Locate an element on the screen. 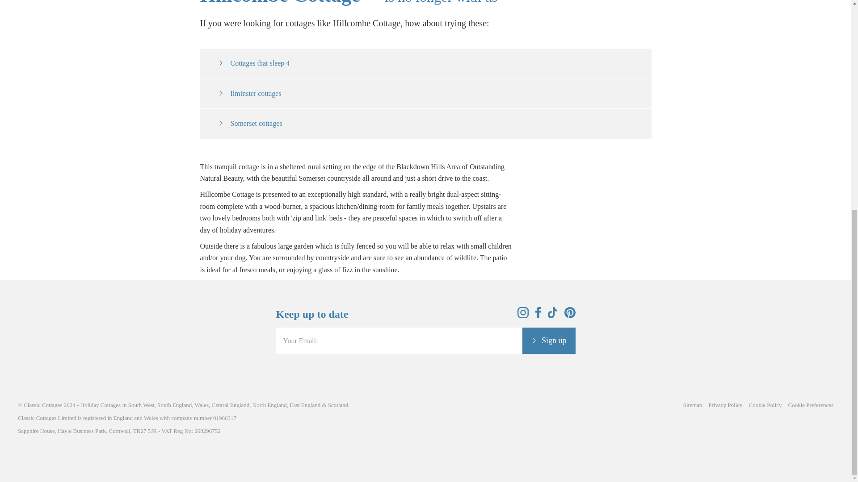 This screenshot has width=858, height=482. Wales is located at coordinates (201, 404).